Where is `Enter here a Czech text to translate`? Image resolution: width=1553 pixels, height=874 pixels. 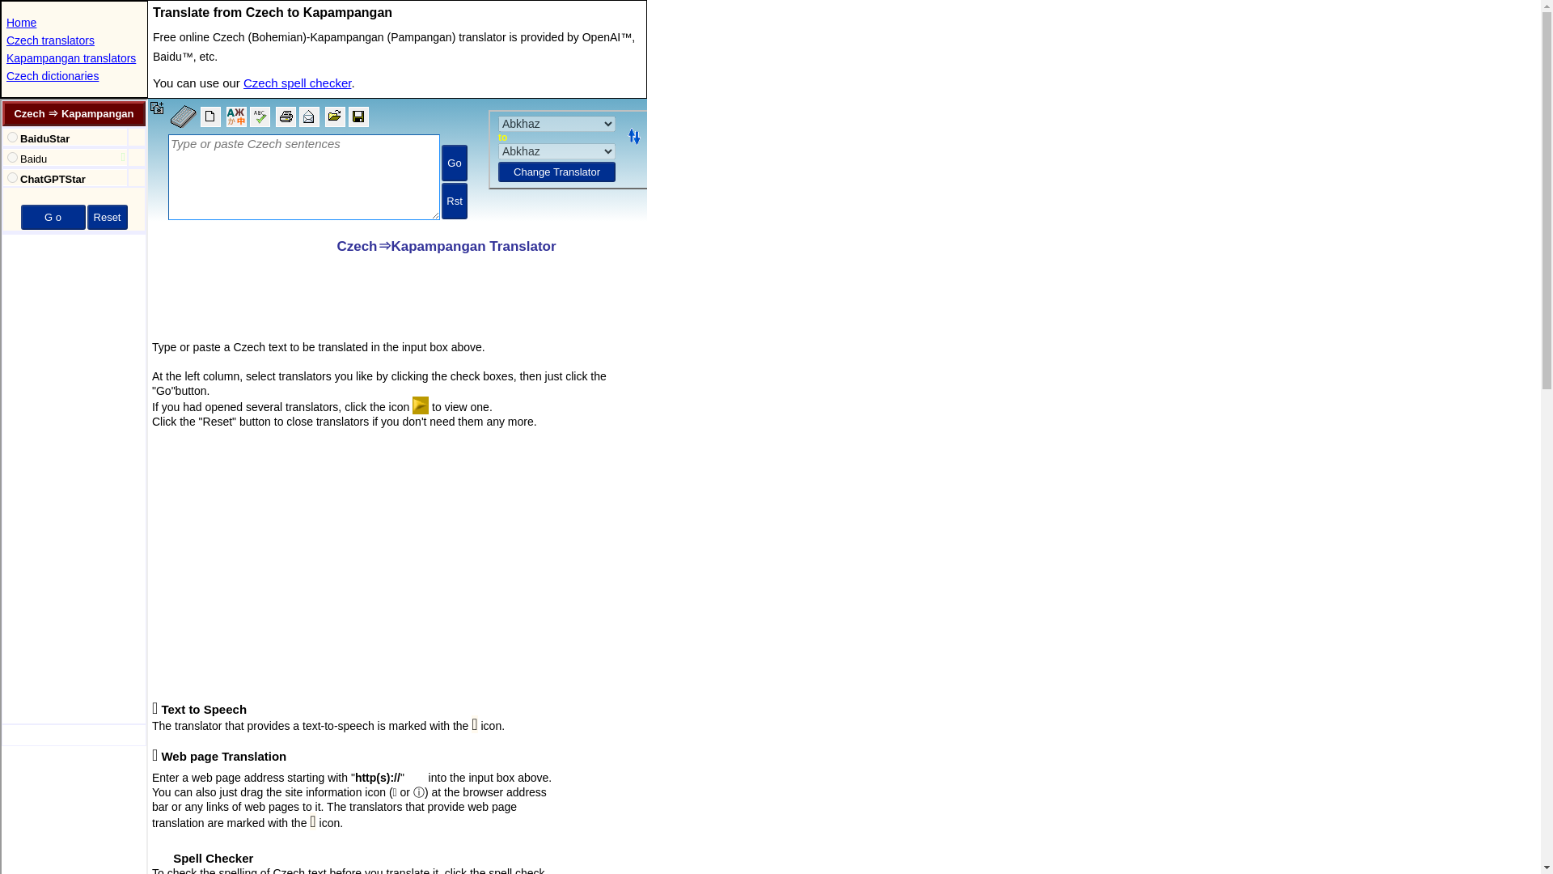 Enter here a Czech text to translate is located at coordinates (397, 163).